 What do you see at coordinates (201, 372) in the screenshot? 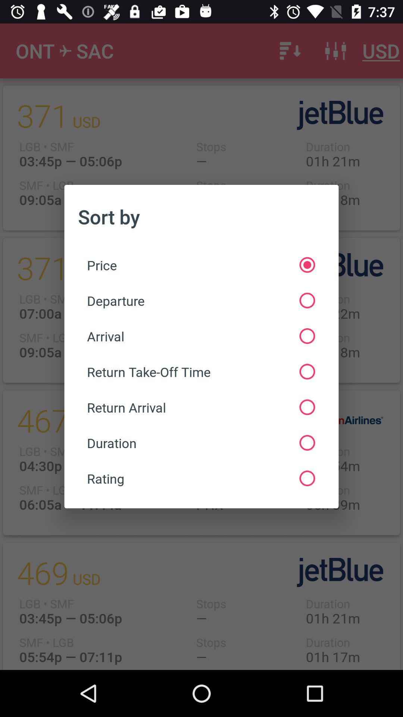
I see `choose the icon above return arrival icon` at bounding box center [201, 372].